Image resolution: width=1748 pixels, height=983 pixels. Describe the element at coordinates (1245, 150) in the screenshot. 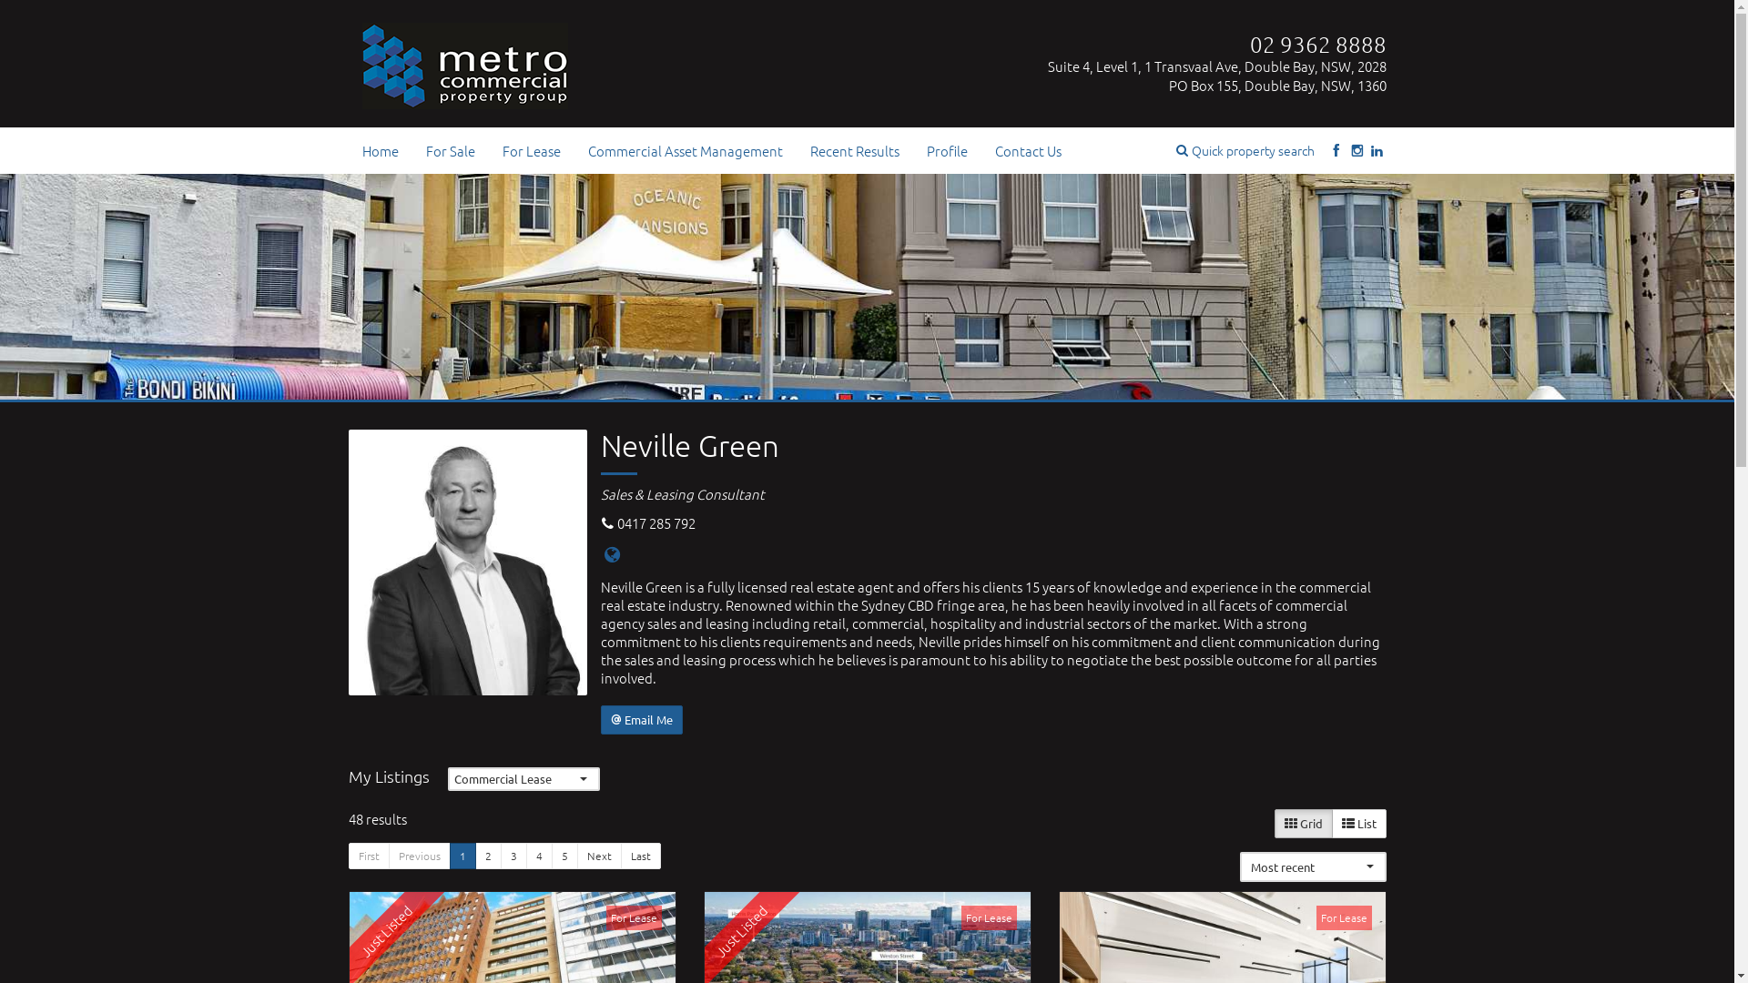

I see `Quick property search` at that location.